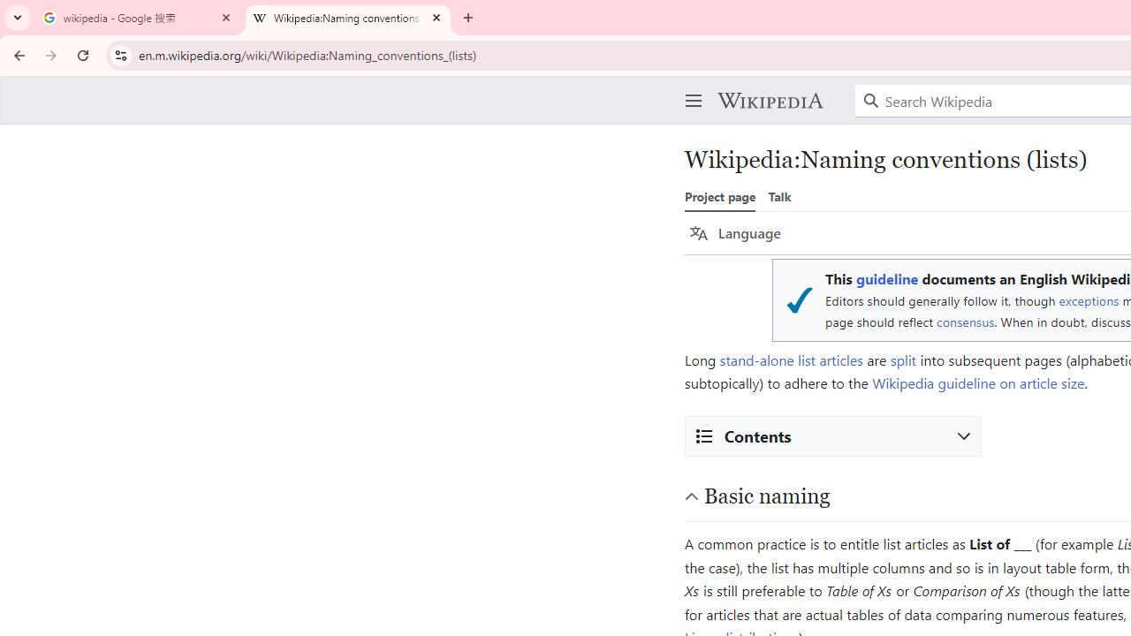  What do you see at coordinates (348, 18) in the screenshot?
I see `Wikipedia:Naming conventions (lists) - Wikipedia` at bounding box center [348, 18].